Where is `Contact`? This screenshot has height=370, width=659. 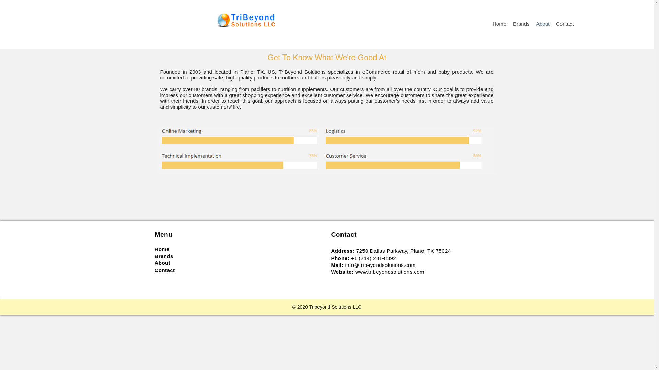 Contact is located at coordinates (565, 24).